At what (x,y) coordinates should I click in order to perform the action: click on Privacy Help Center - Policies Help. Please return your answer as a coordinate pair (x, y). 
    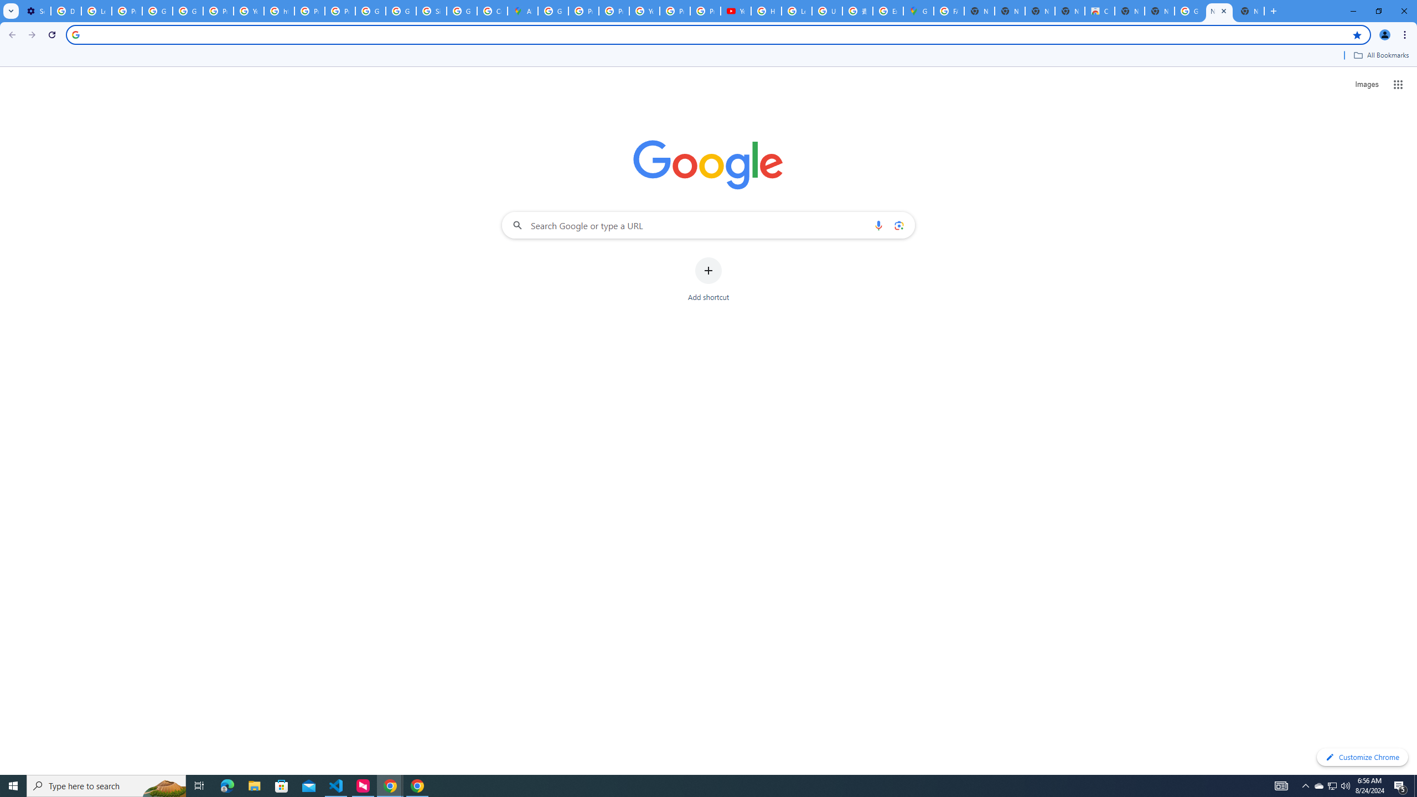
    Looking at the image, I should click on (309, 11).